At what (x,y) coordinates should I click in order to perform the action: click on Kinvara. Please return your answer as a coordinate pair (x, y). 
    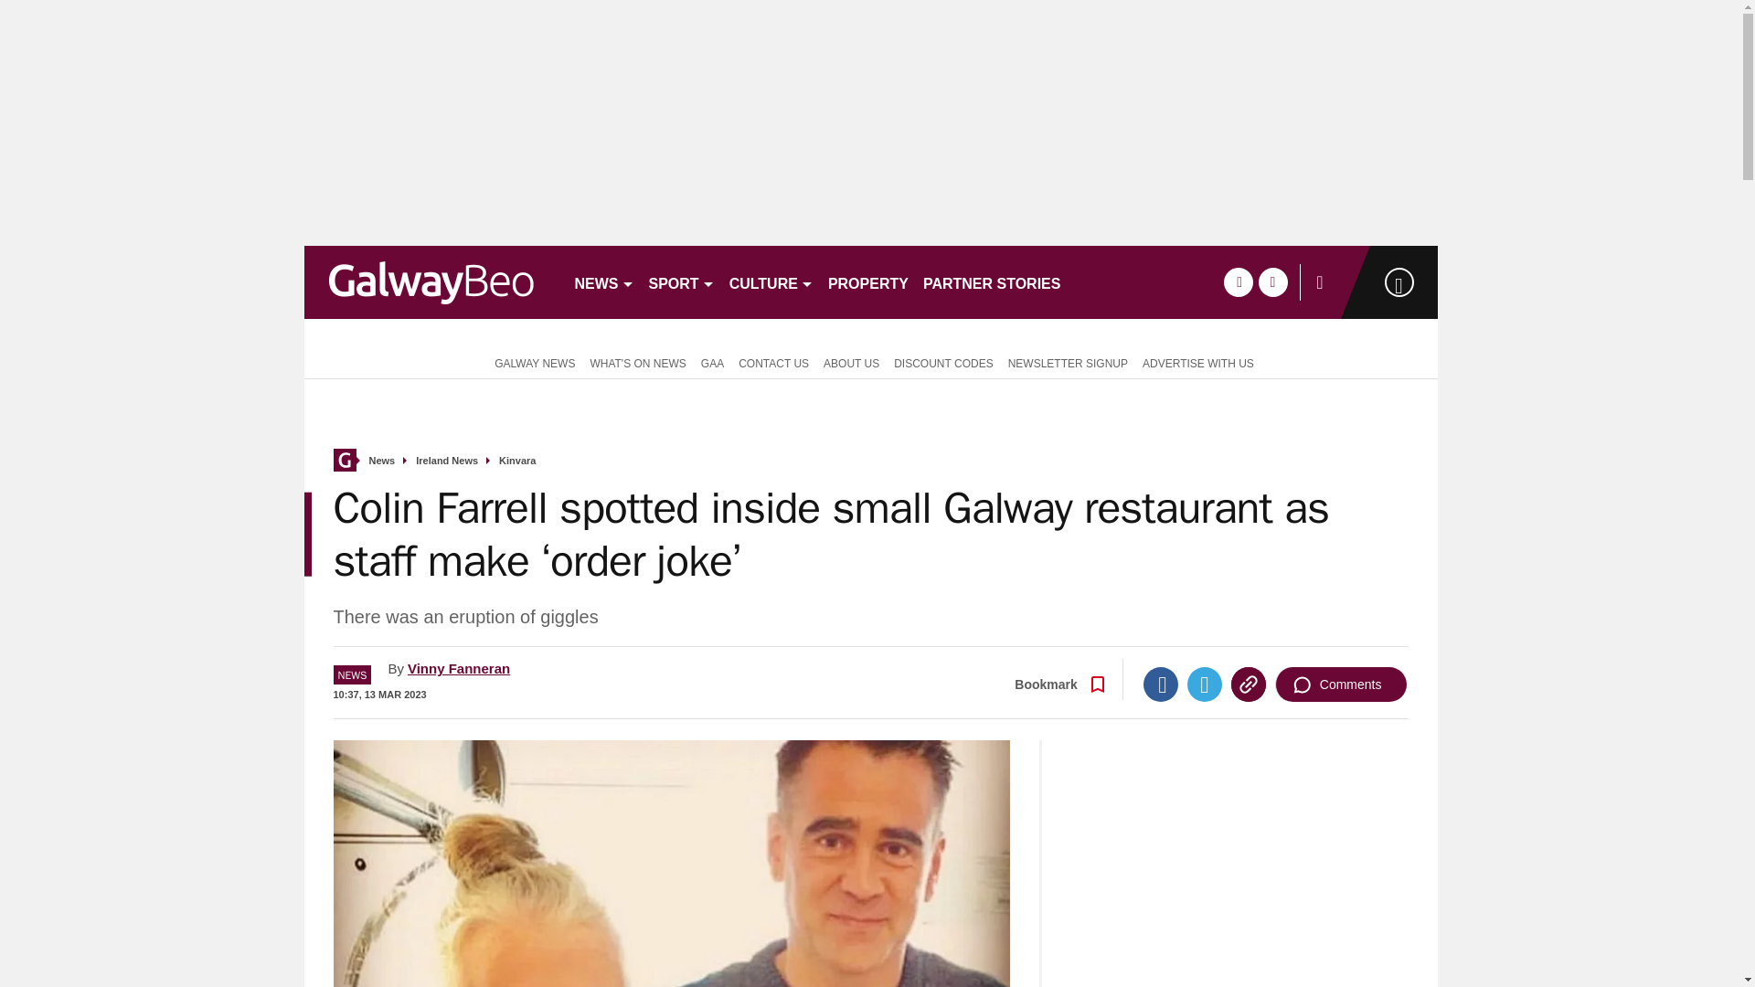
    Looking at the image, I should click on (516, 461).